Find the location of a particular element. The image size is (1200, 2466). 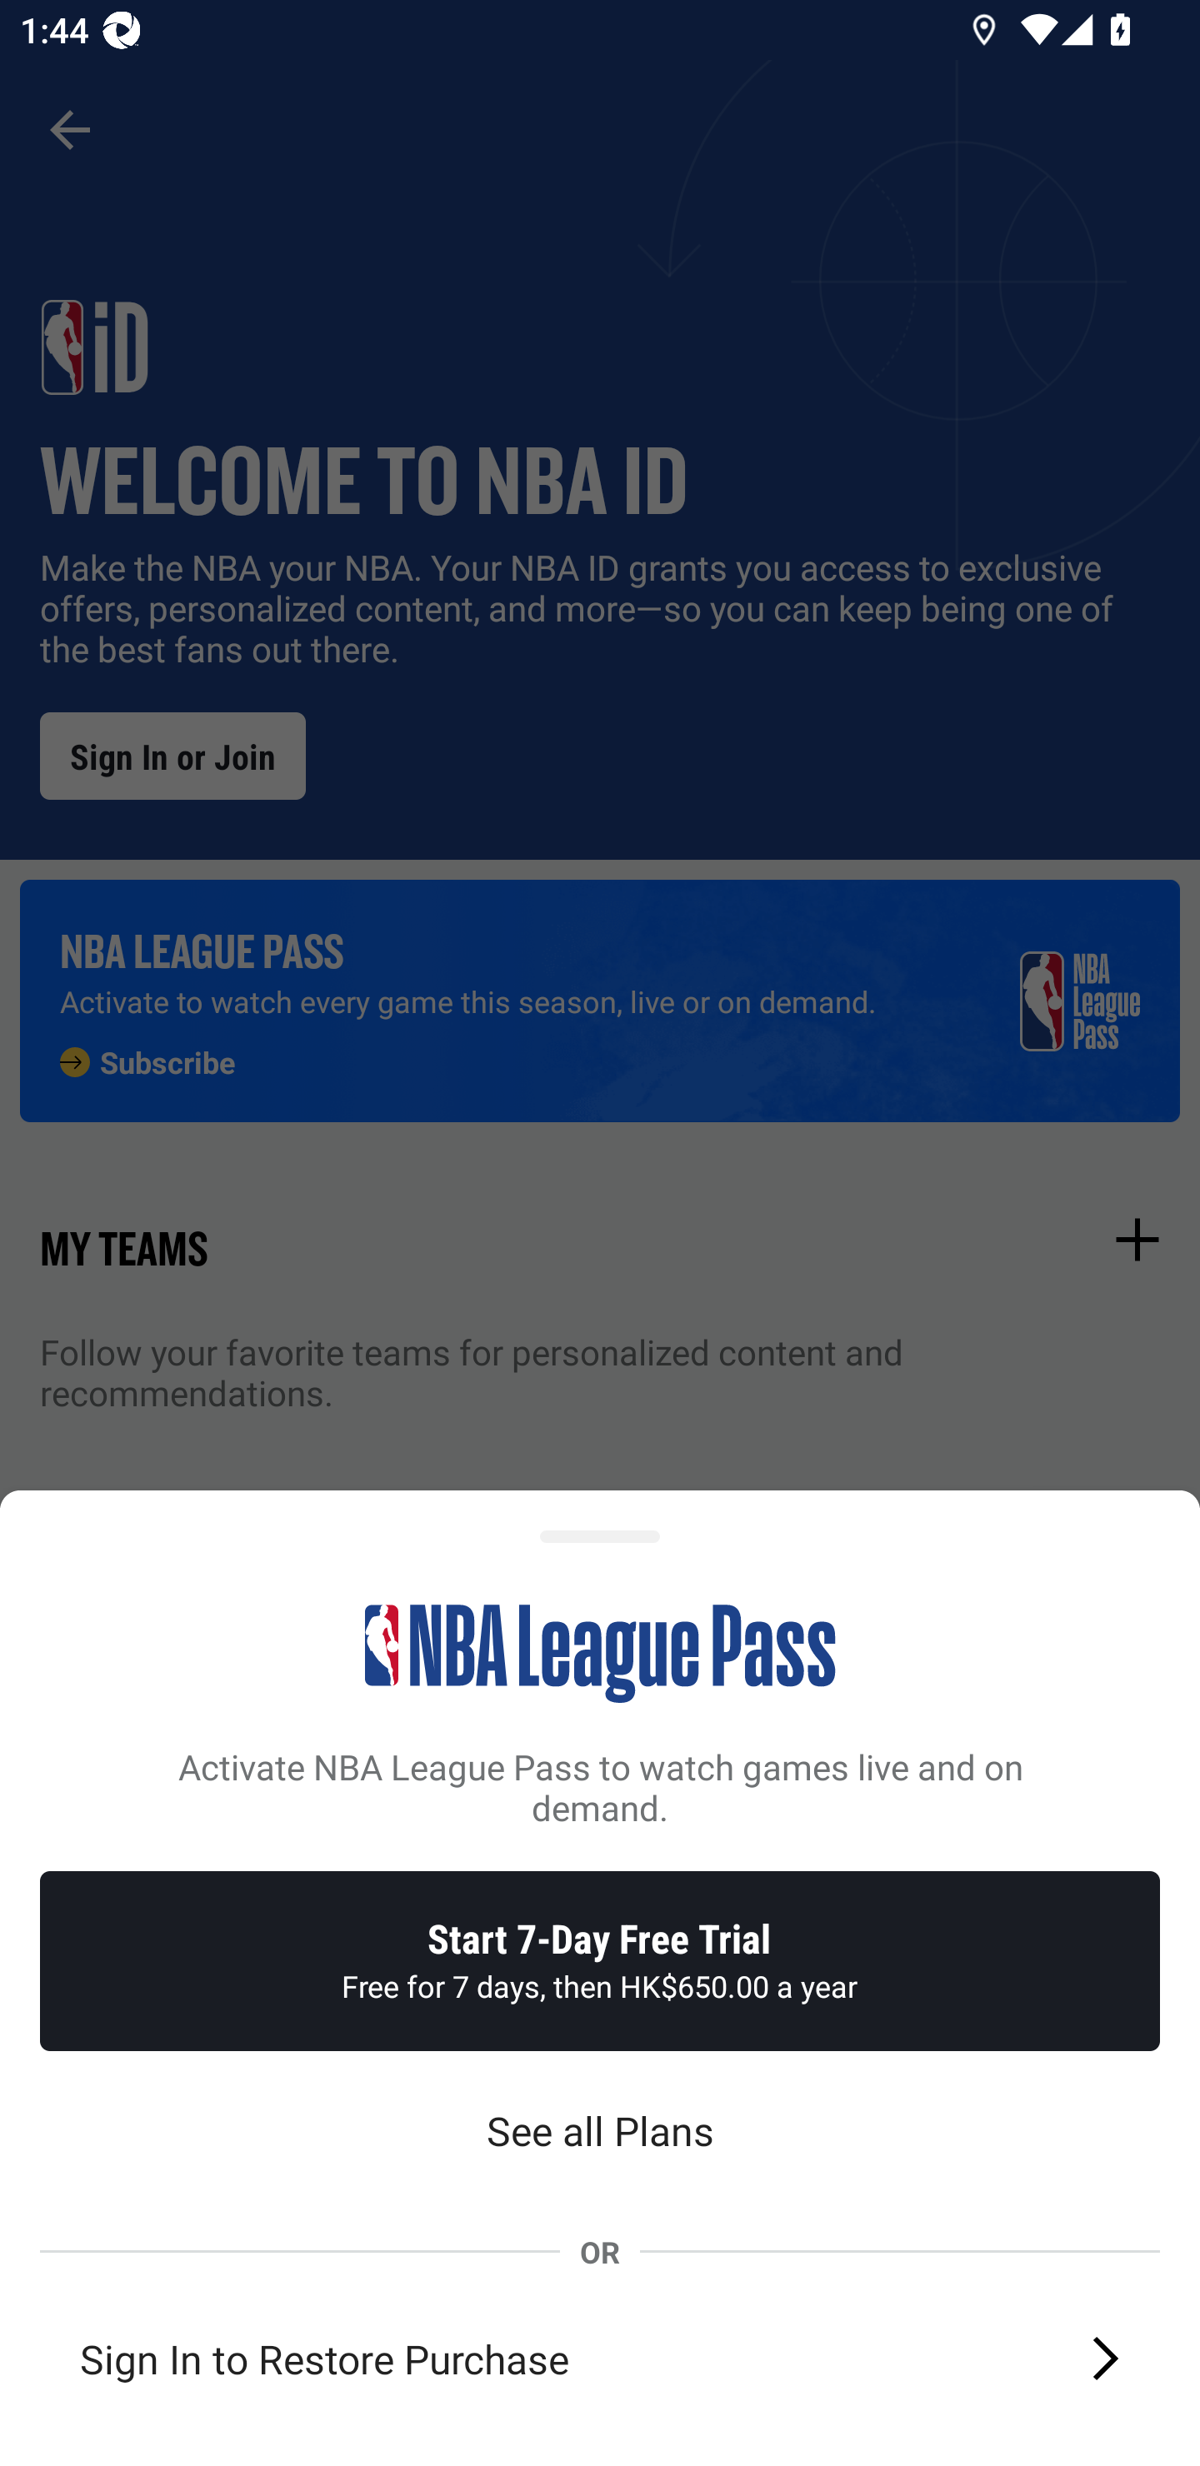

See all Plans is located at coordinates (600, 2131).